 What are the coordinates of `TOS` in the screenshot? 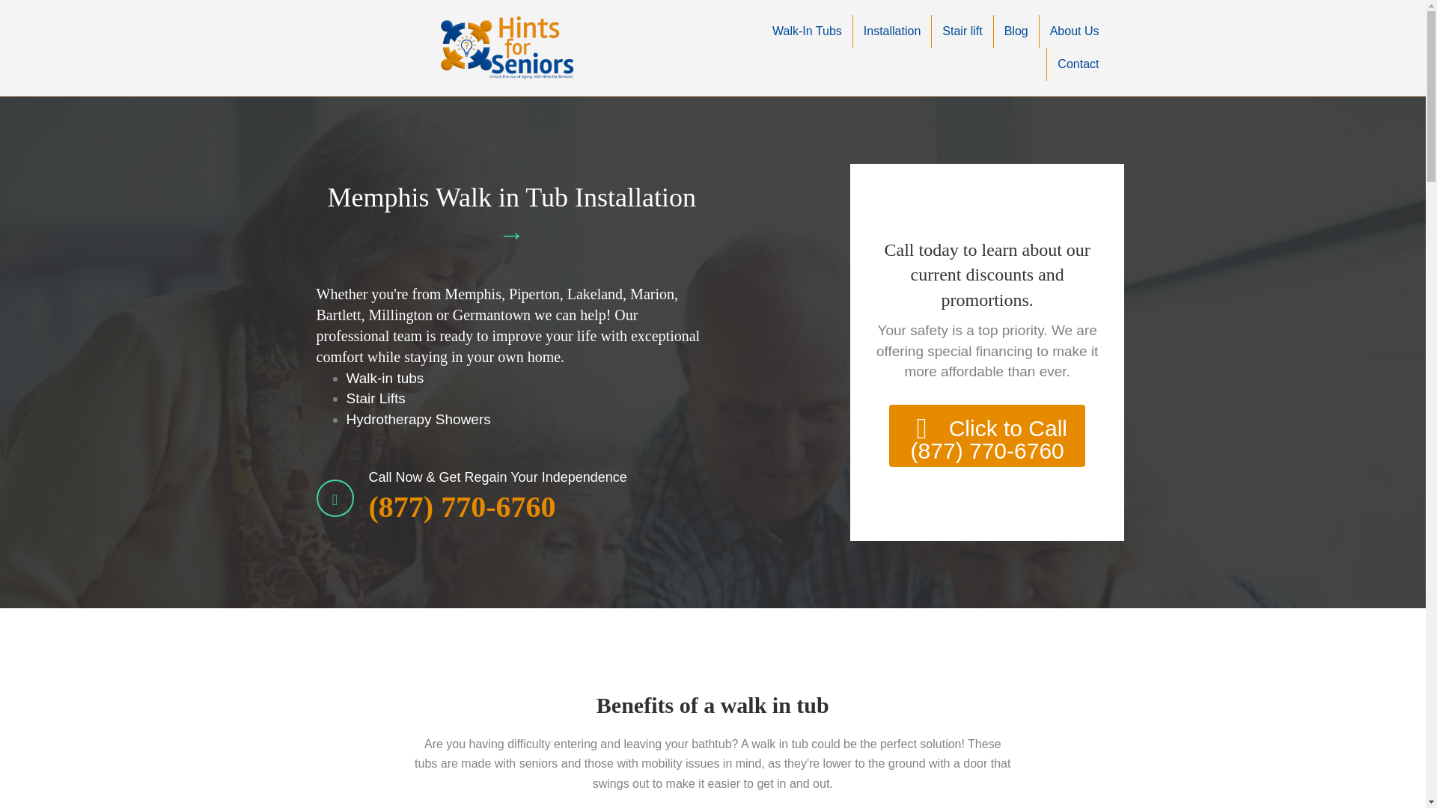 It's located at (693, 786).